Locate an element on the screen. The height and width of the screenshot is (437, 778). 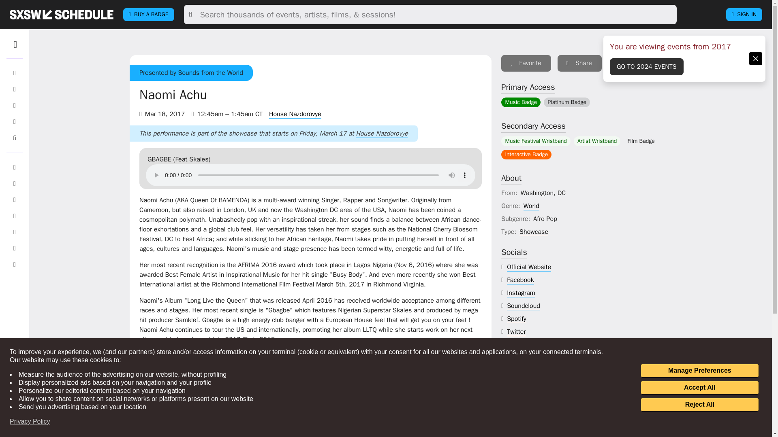
GO TO 2024 EVENTS is located at coordinates (647, 66).